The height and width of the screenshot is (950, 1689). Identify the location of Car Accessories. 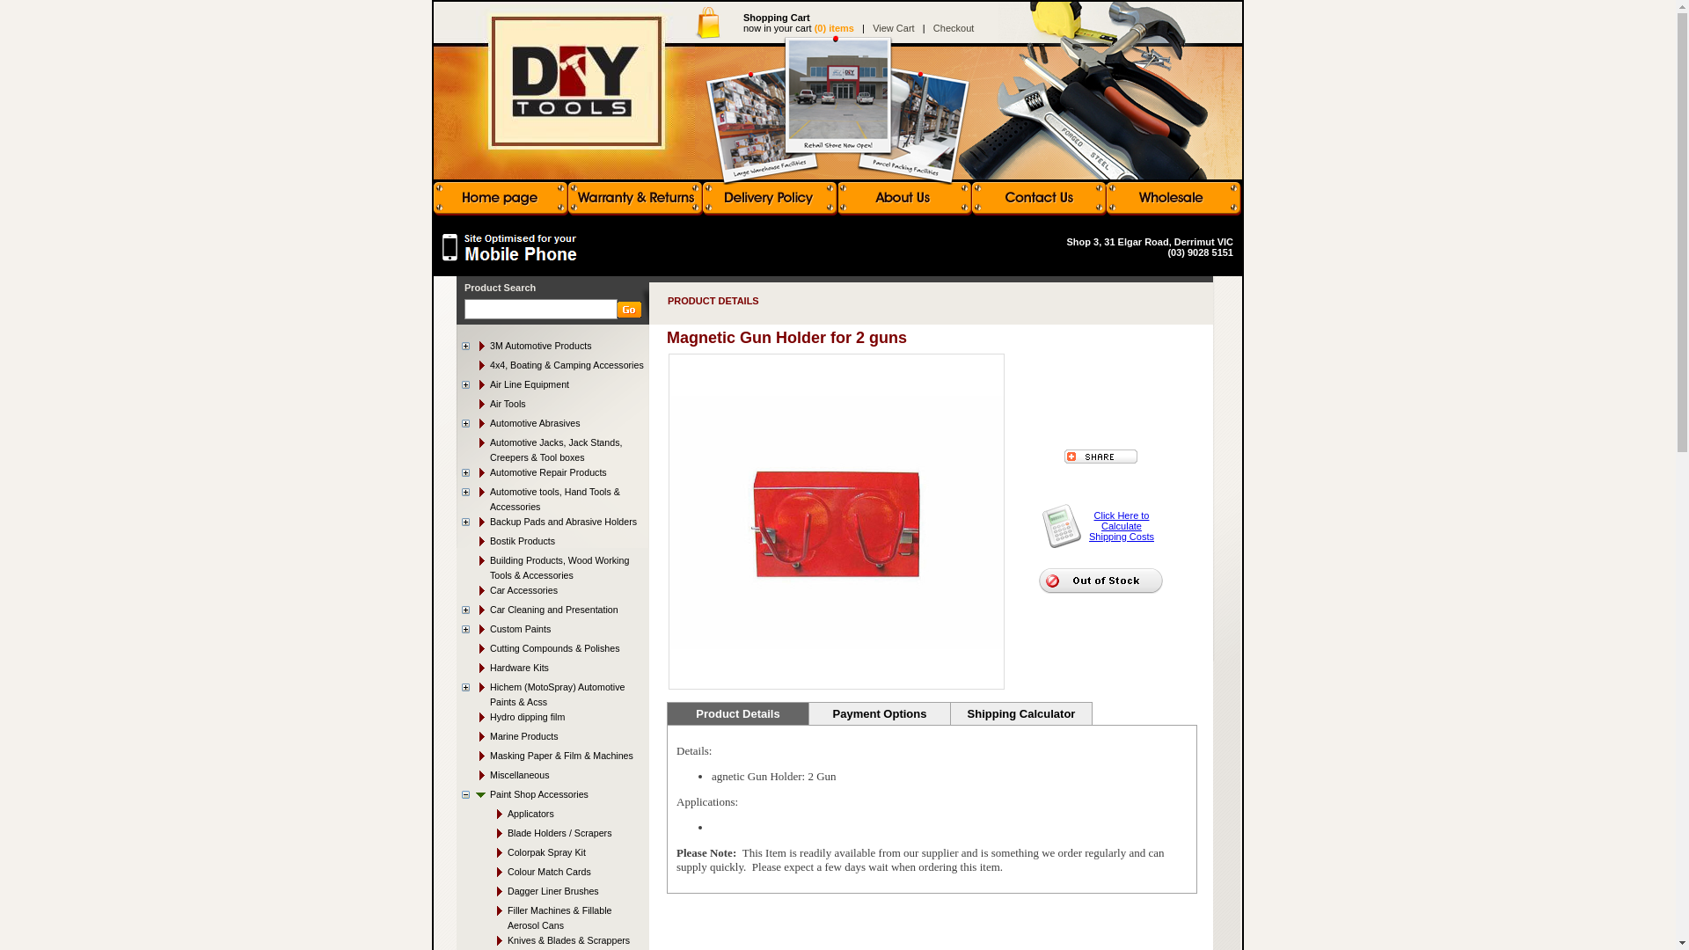
(552, 595).